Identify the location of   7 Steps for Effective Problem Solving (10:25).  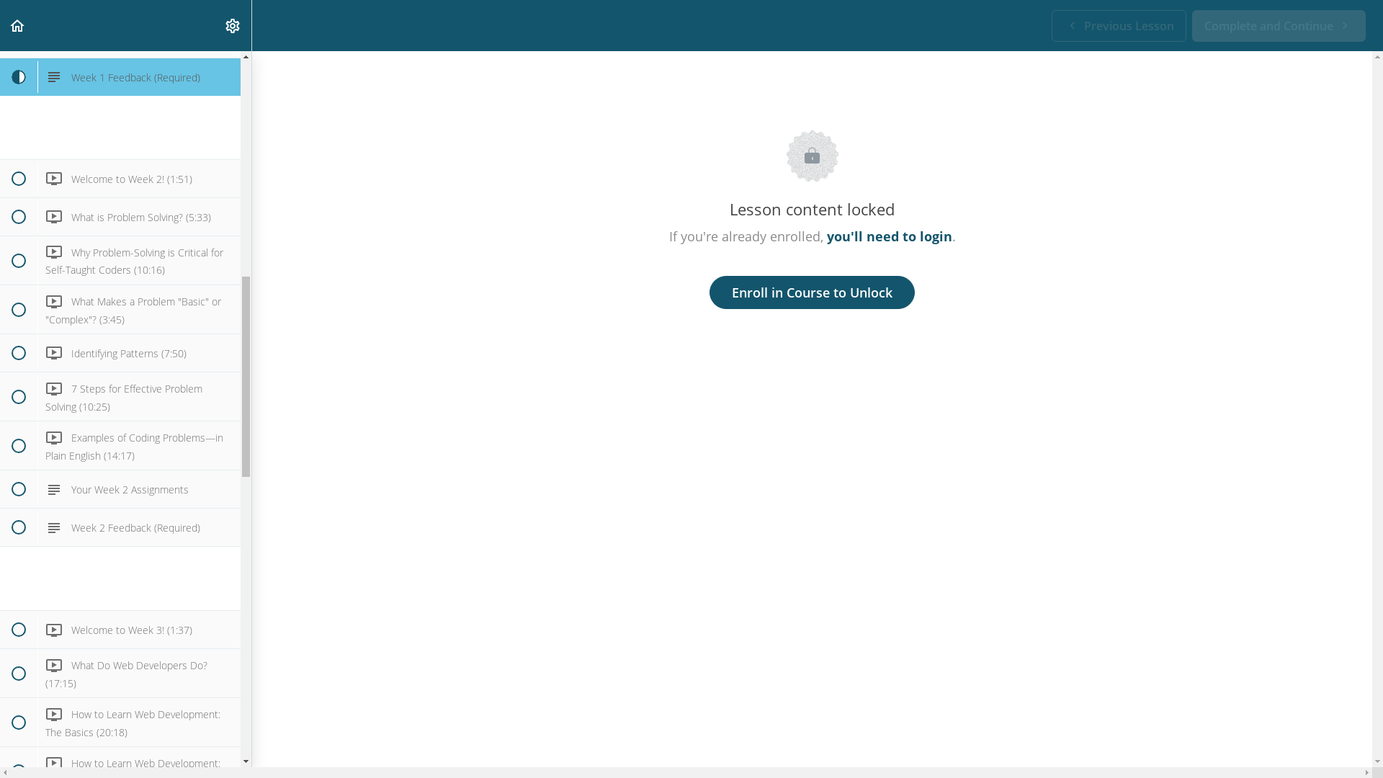
(120, 396).